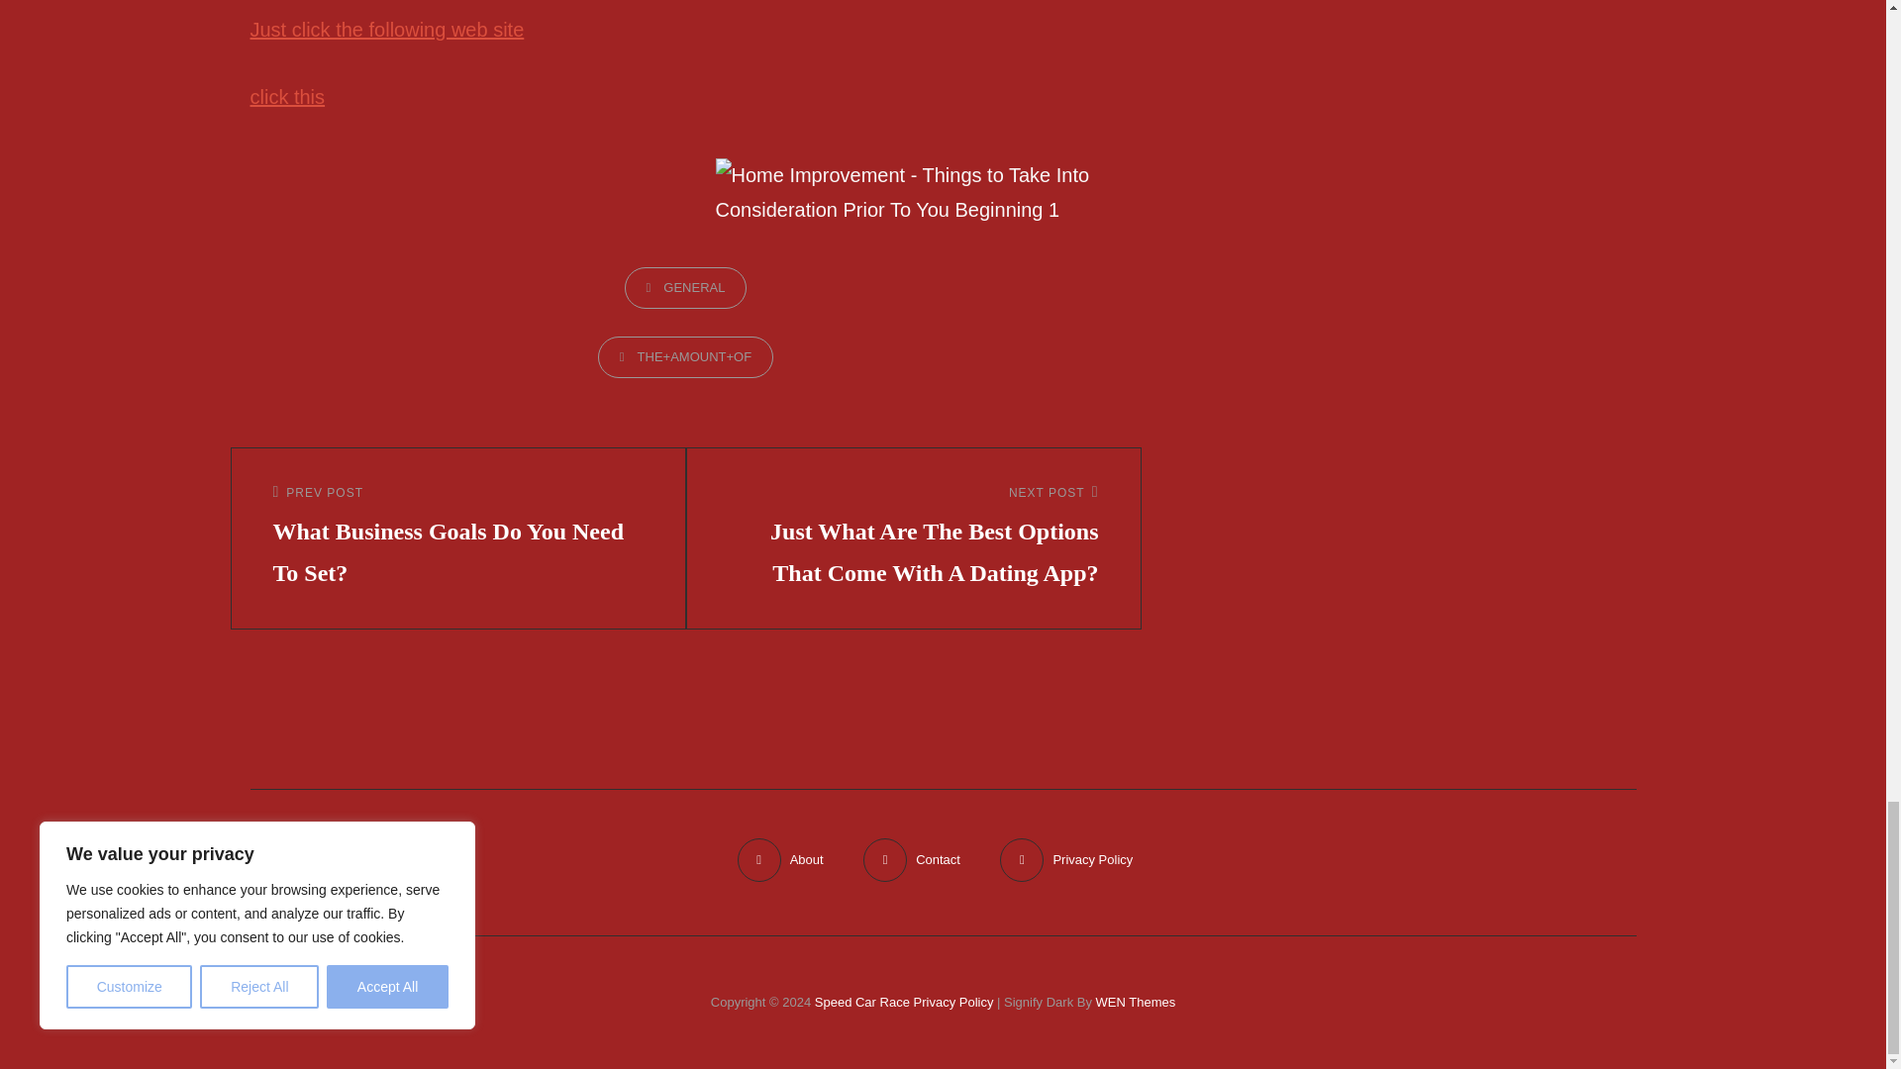 Image resolution: width=1901 pixels, height=1069 pixels. Describe the element at coordinates (287, 97) in the screenshot. I see `click this` at that location.